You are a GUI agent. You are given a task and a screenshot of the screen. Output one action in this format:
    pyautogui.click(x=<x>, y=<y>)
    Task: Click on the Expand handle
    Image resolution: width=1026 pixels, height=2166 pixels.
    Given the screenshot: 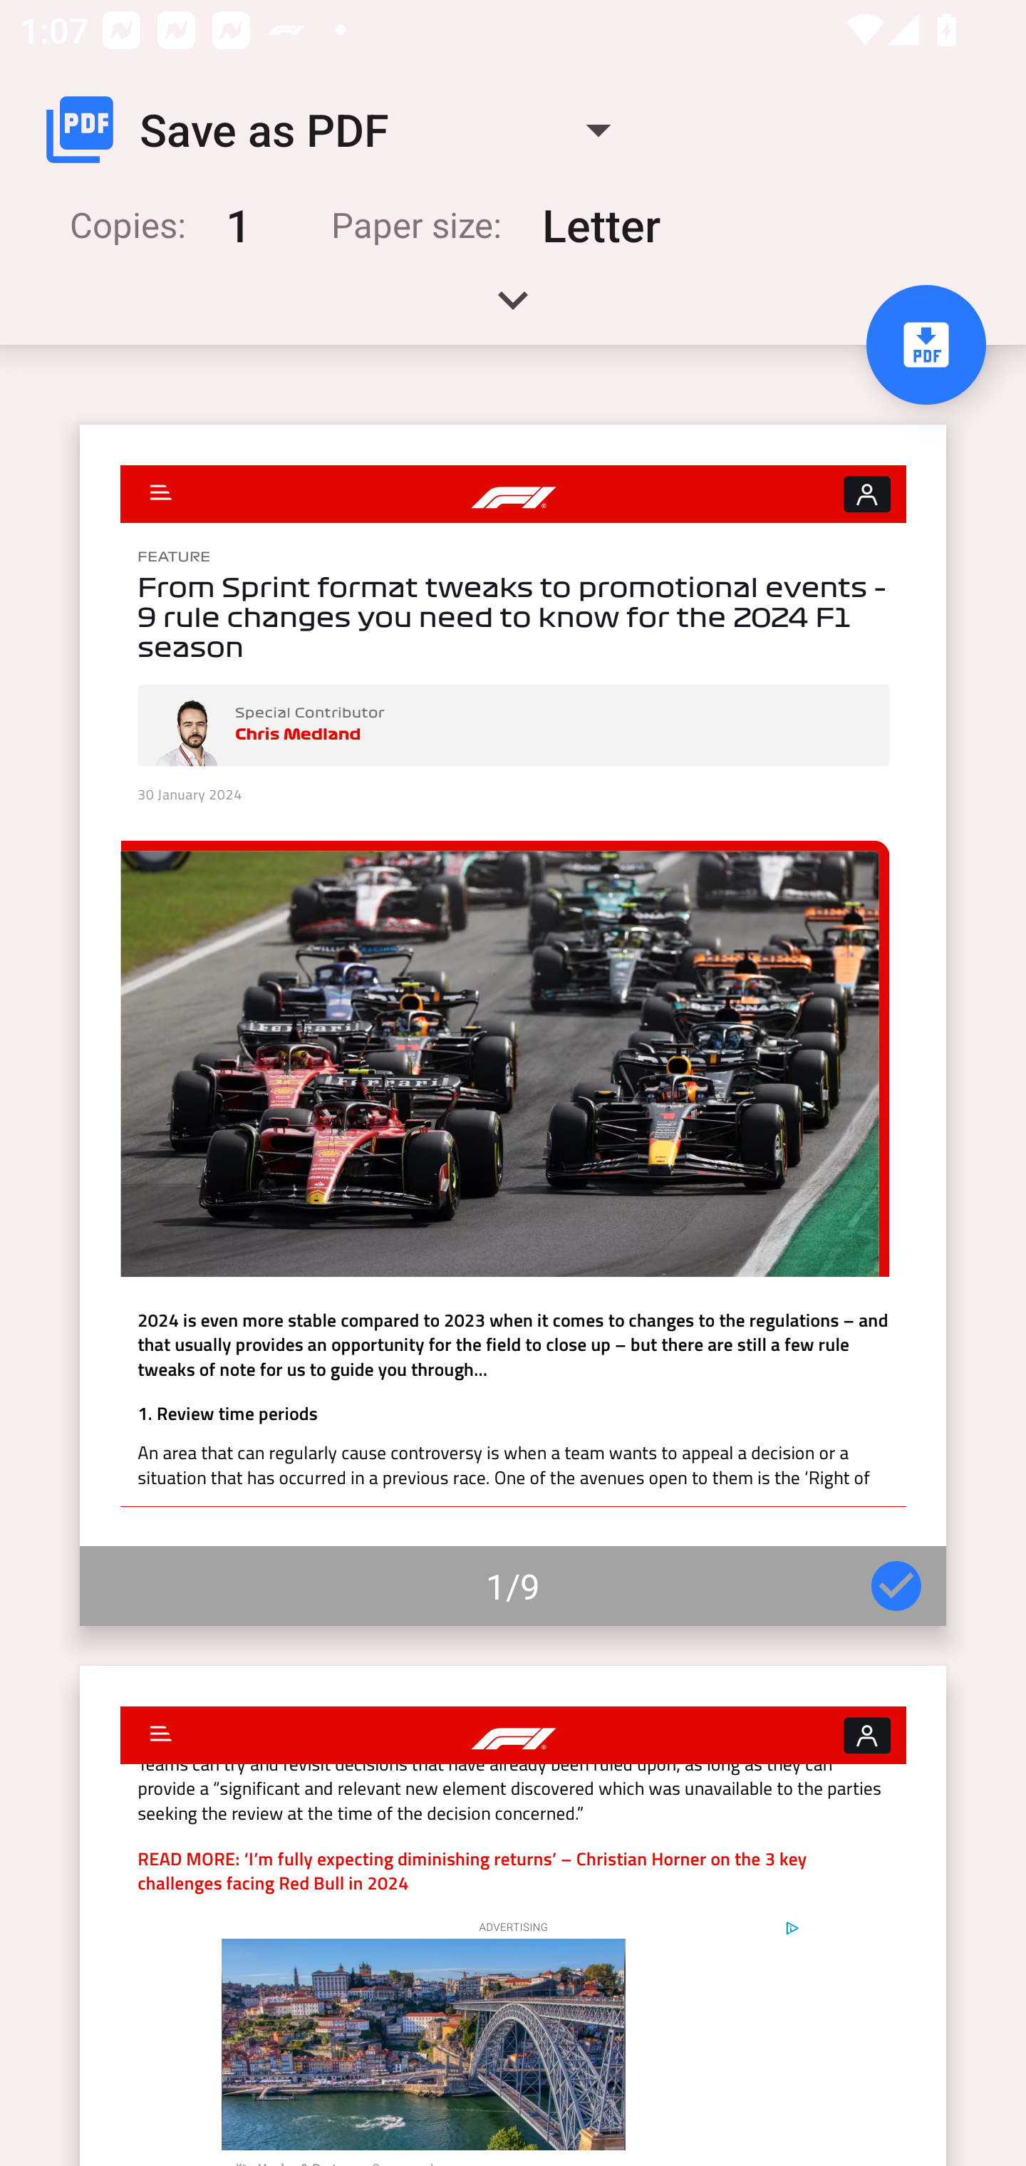 What is the action you would take?
    pyautogui.click(x=513, y=309)
    